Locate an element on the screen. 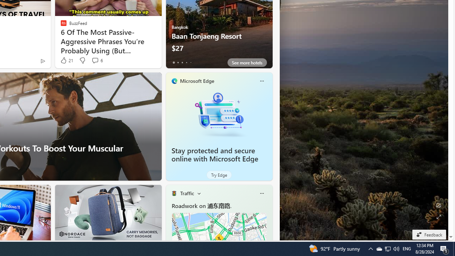 The height and width of the screenshot is (256, 455). tab-2 is located at coordinates (182, 63).